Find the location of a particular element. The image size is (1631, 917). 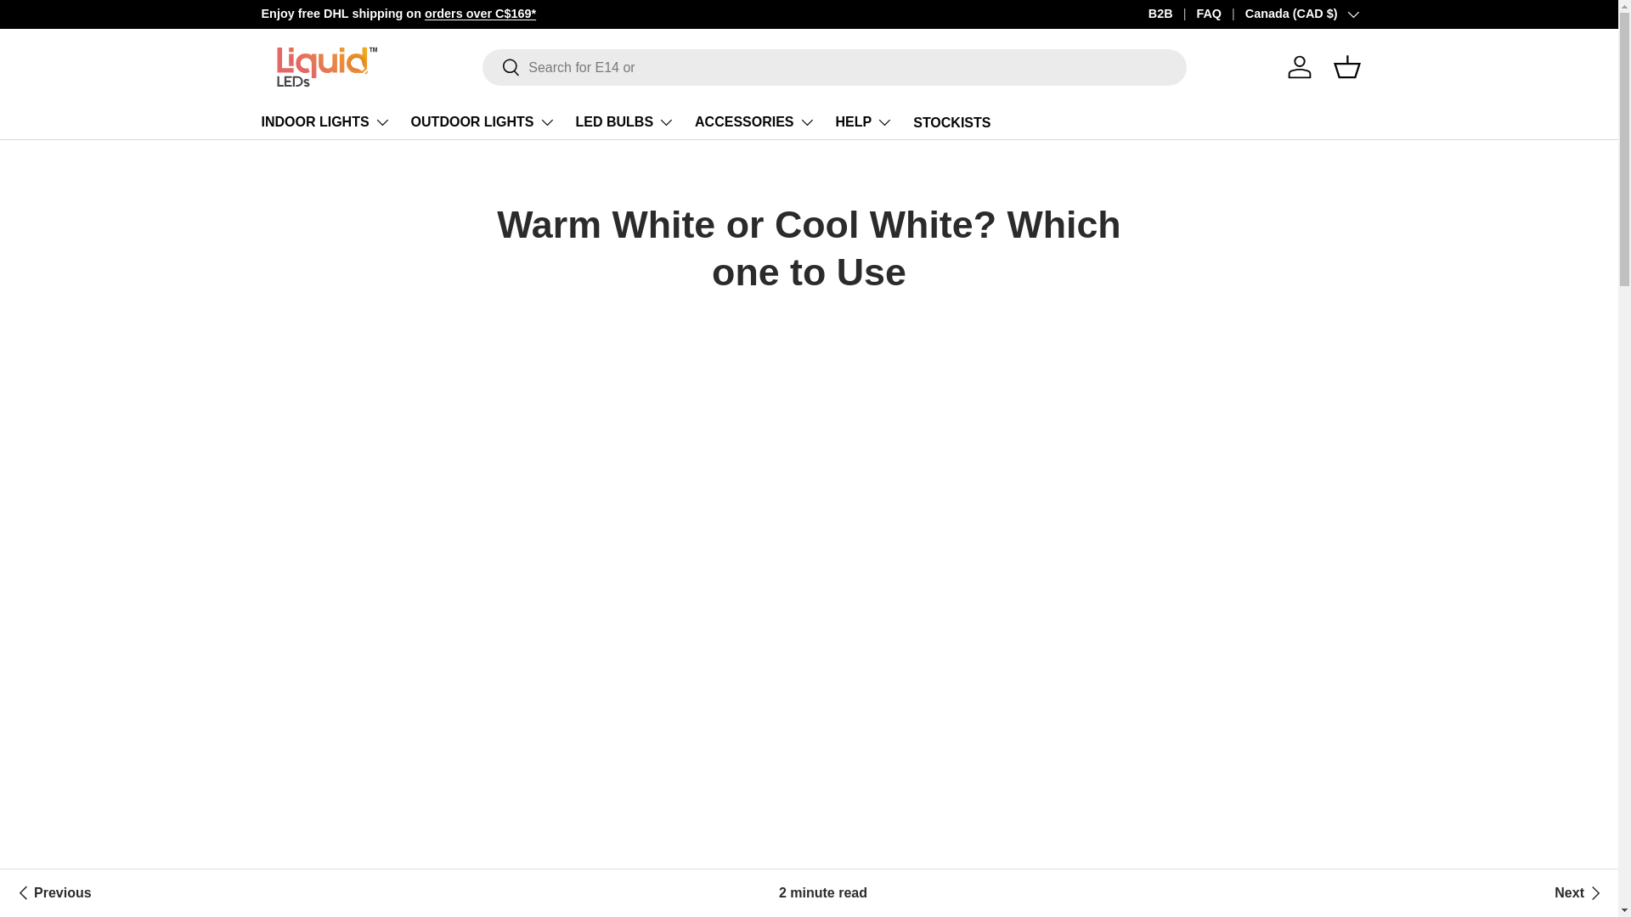

FAQ is located at coordinates (1220, 14).